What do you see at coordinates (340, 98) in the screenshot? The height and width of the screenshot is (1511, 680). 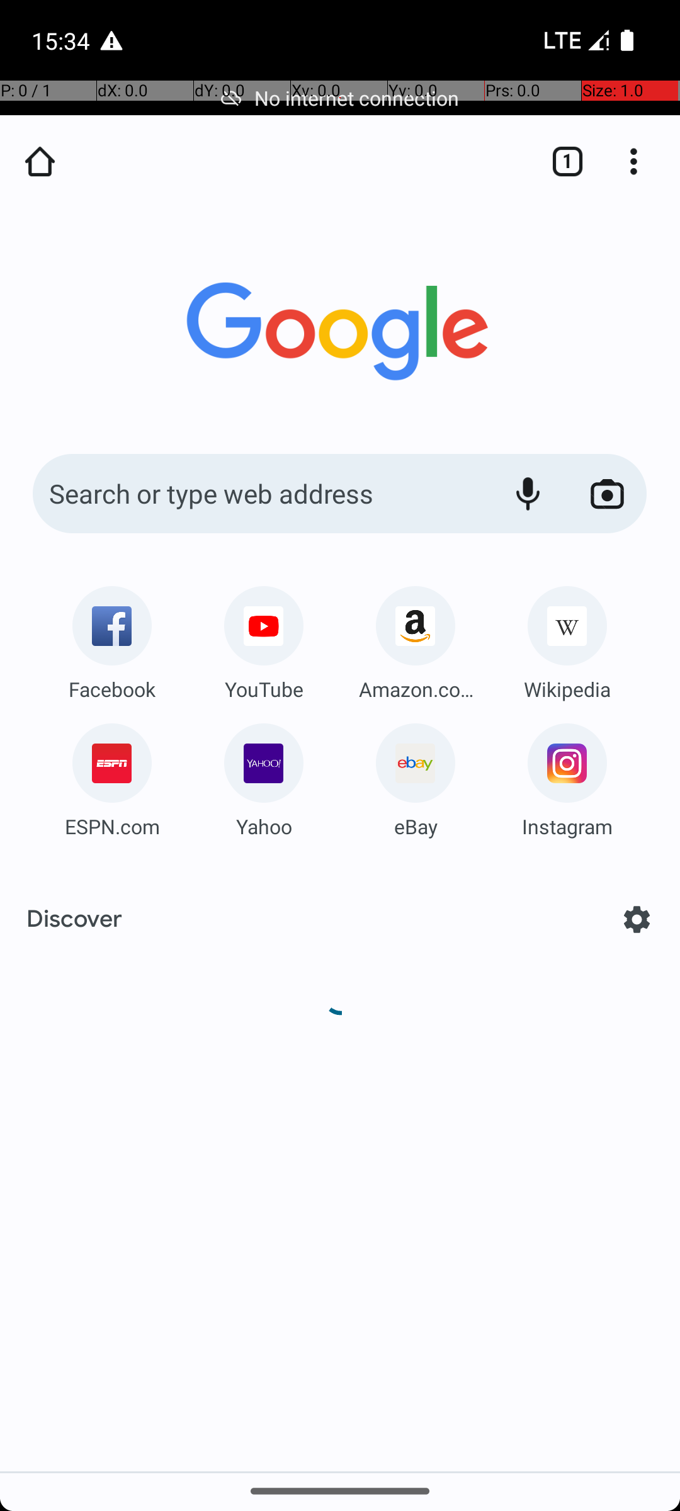 I see `No internet connection` at bounding box center [340, 98].